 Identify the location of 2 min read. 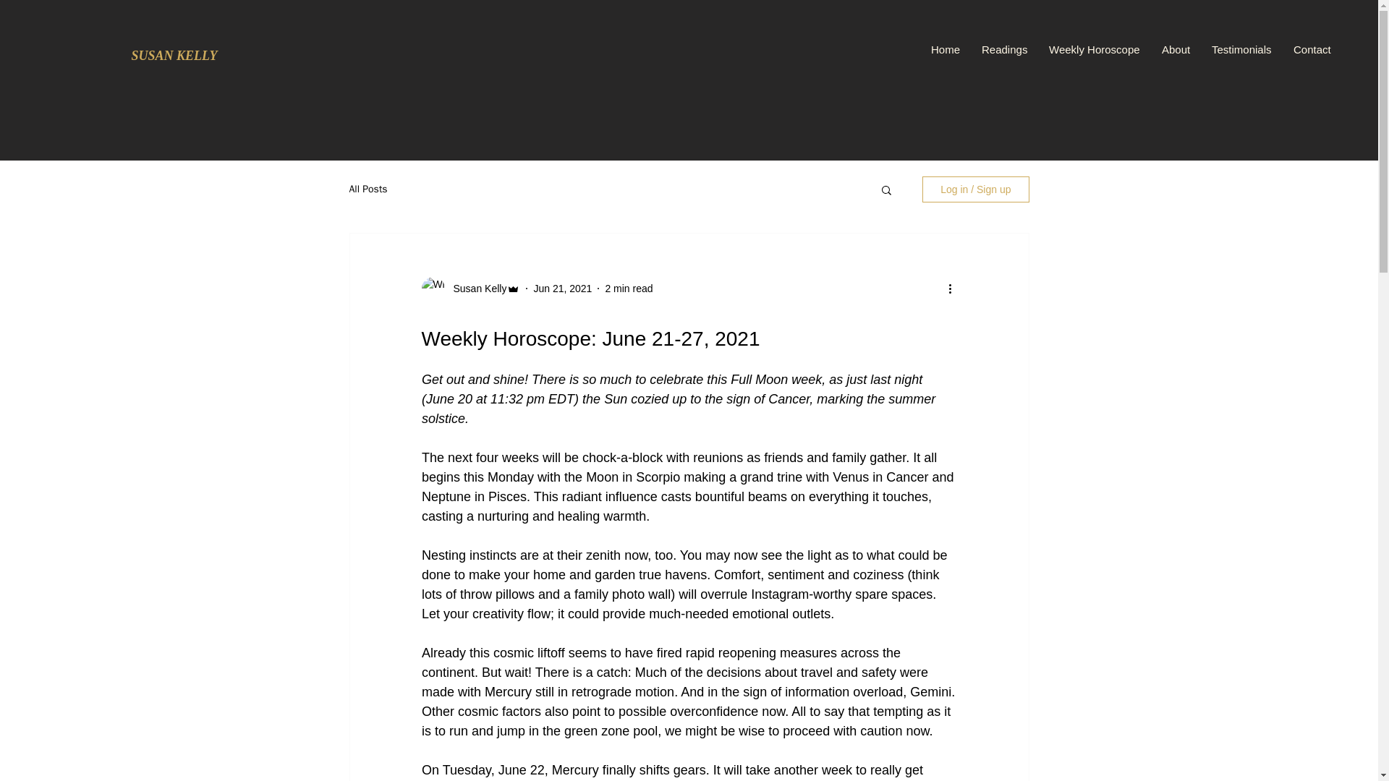
(628, 288).